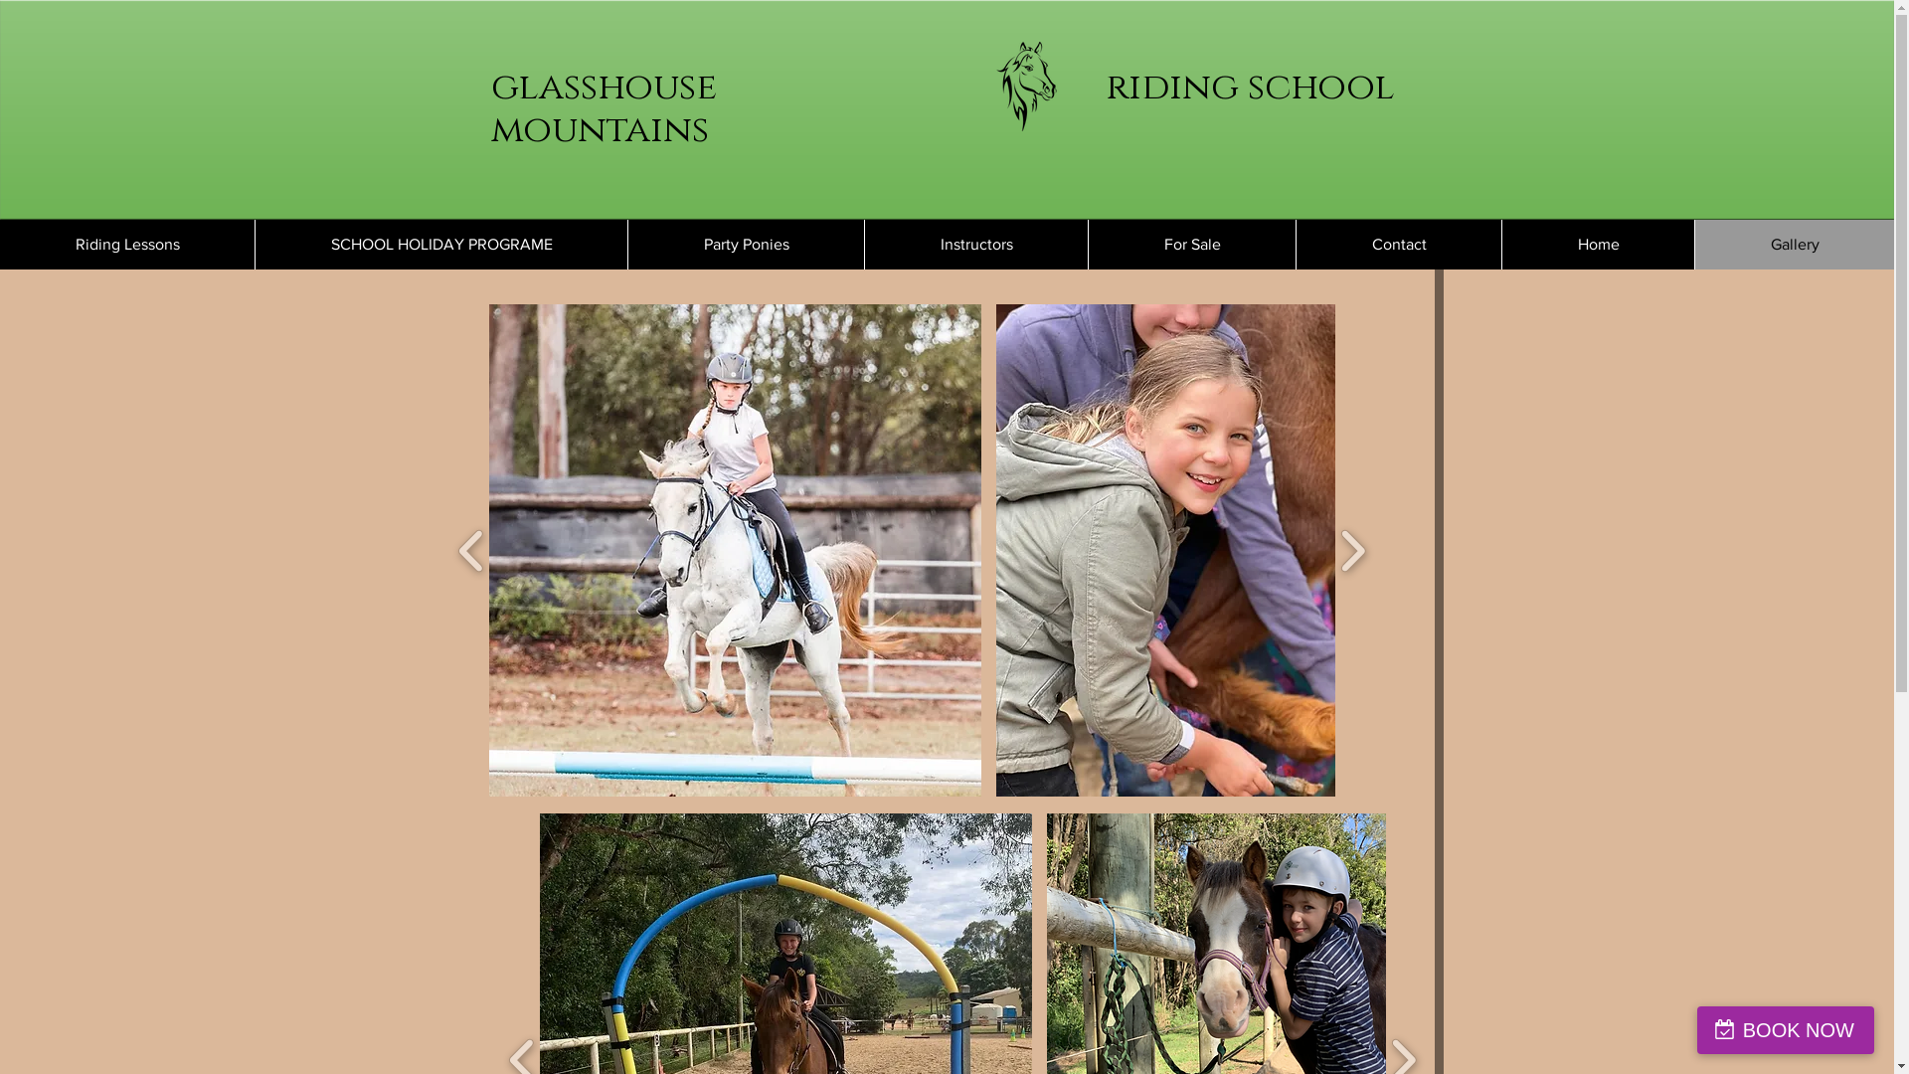 This screenshot has height=1074, width=1909. What do you see at coordinates (1794, 245) in the screenshot?
I see `Gallery` at bounding box center [1794, 245].